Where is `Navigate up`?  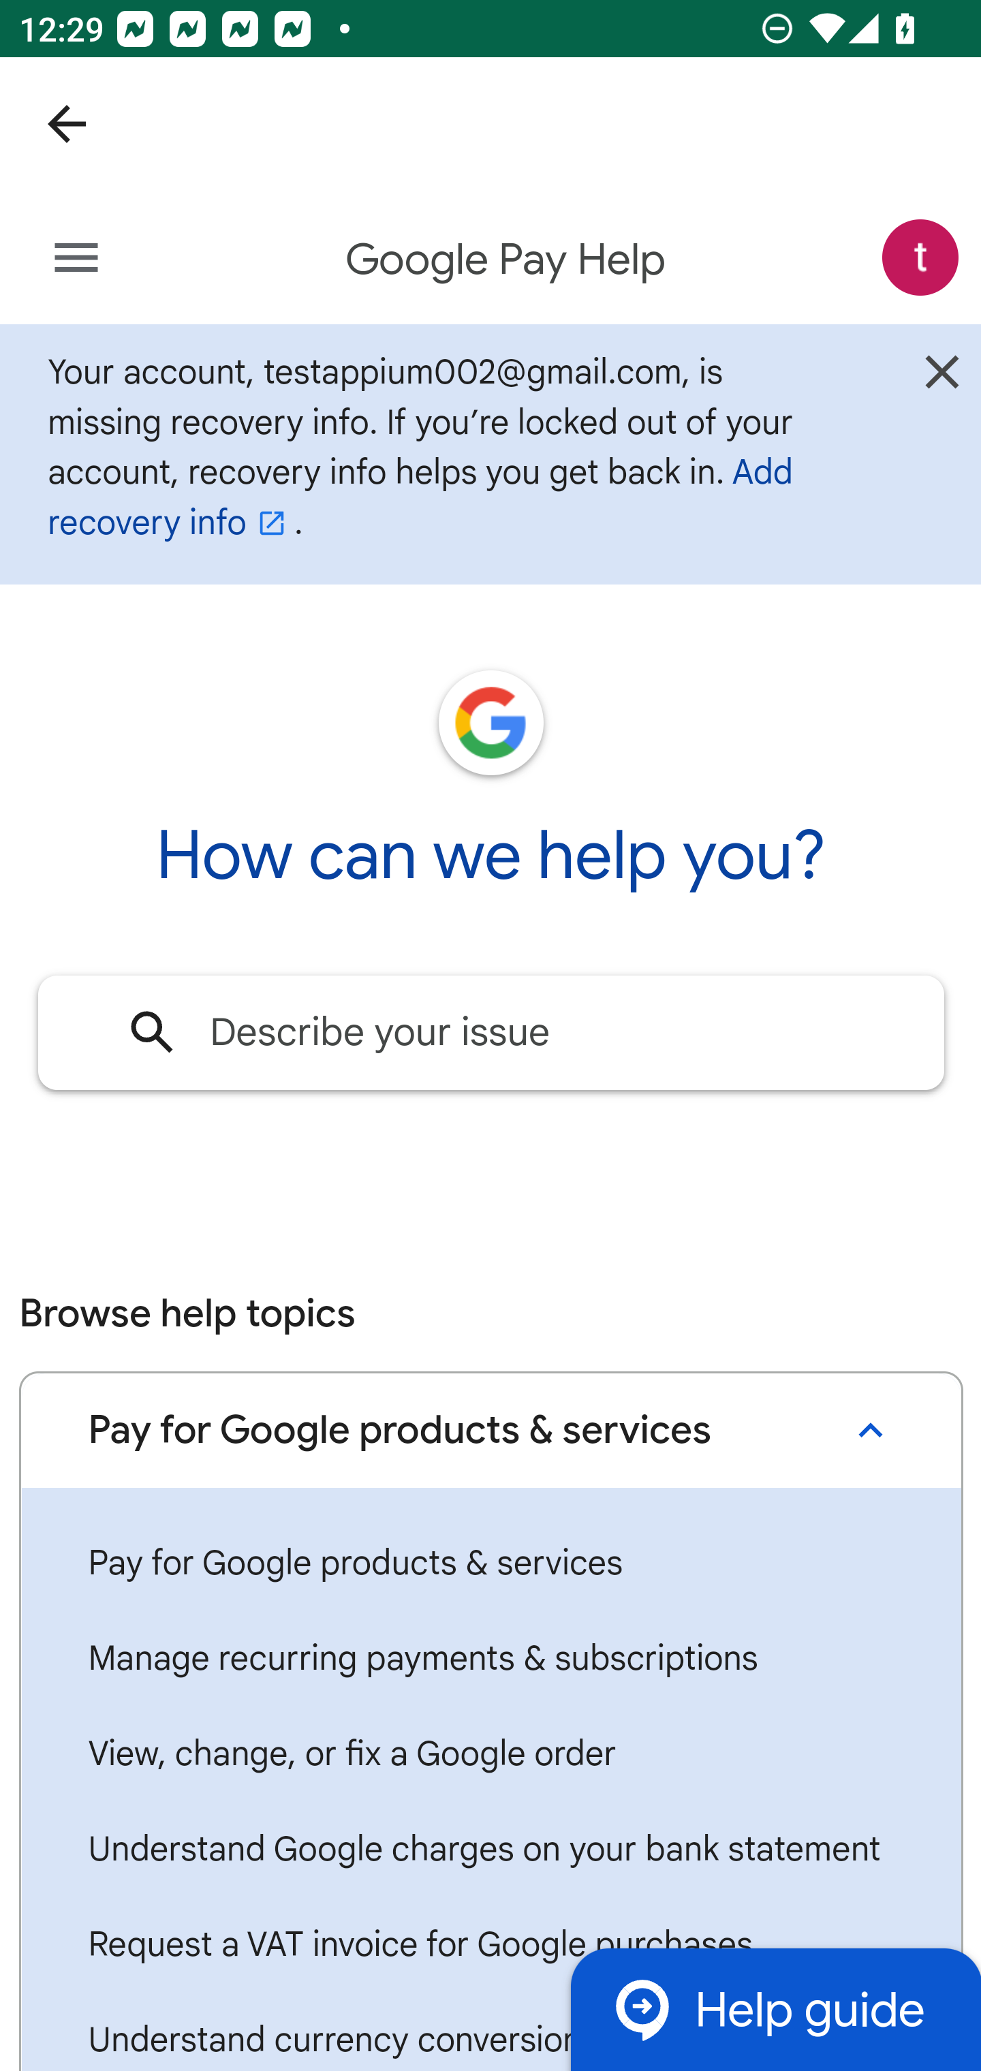
Navigate up is located at coordinates (67, 124).